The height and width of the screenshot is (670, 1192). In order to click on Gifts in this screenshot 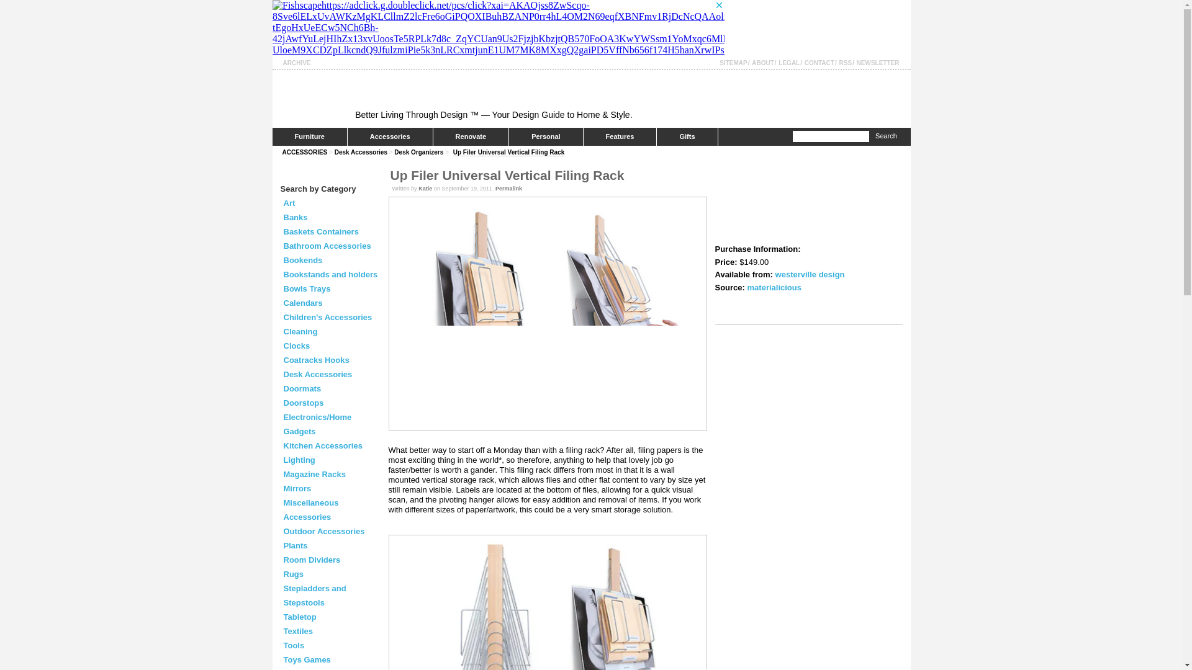, I will do `click(687, 136)`.